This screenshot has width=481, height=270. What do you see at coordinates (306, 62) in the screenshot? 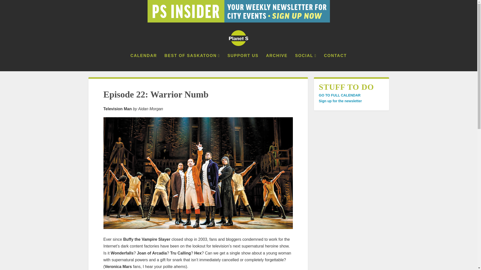
I see `SOCIAL` at bounding box center [306, 62].